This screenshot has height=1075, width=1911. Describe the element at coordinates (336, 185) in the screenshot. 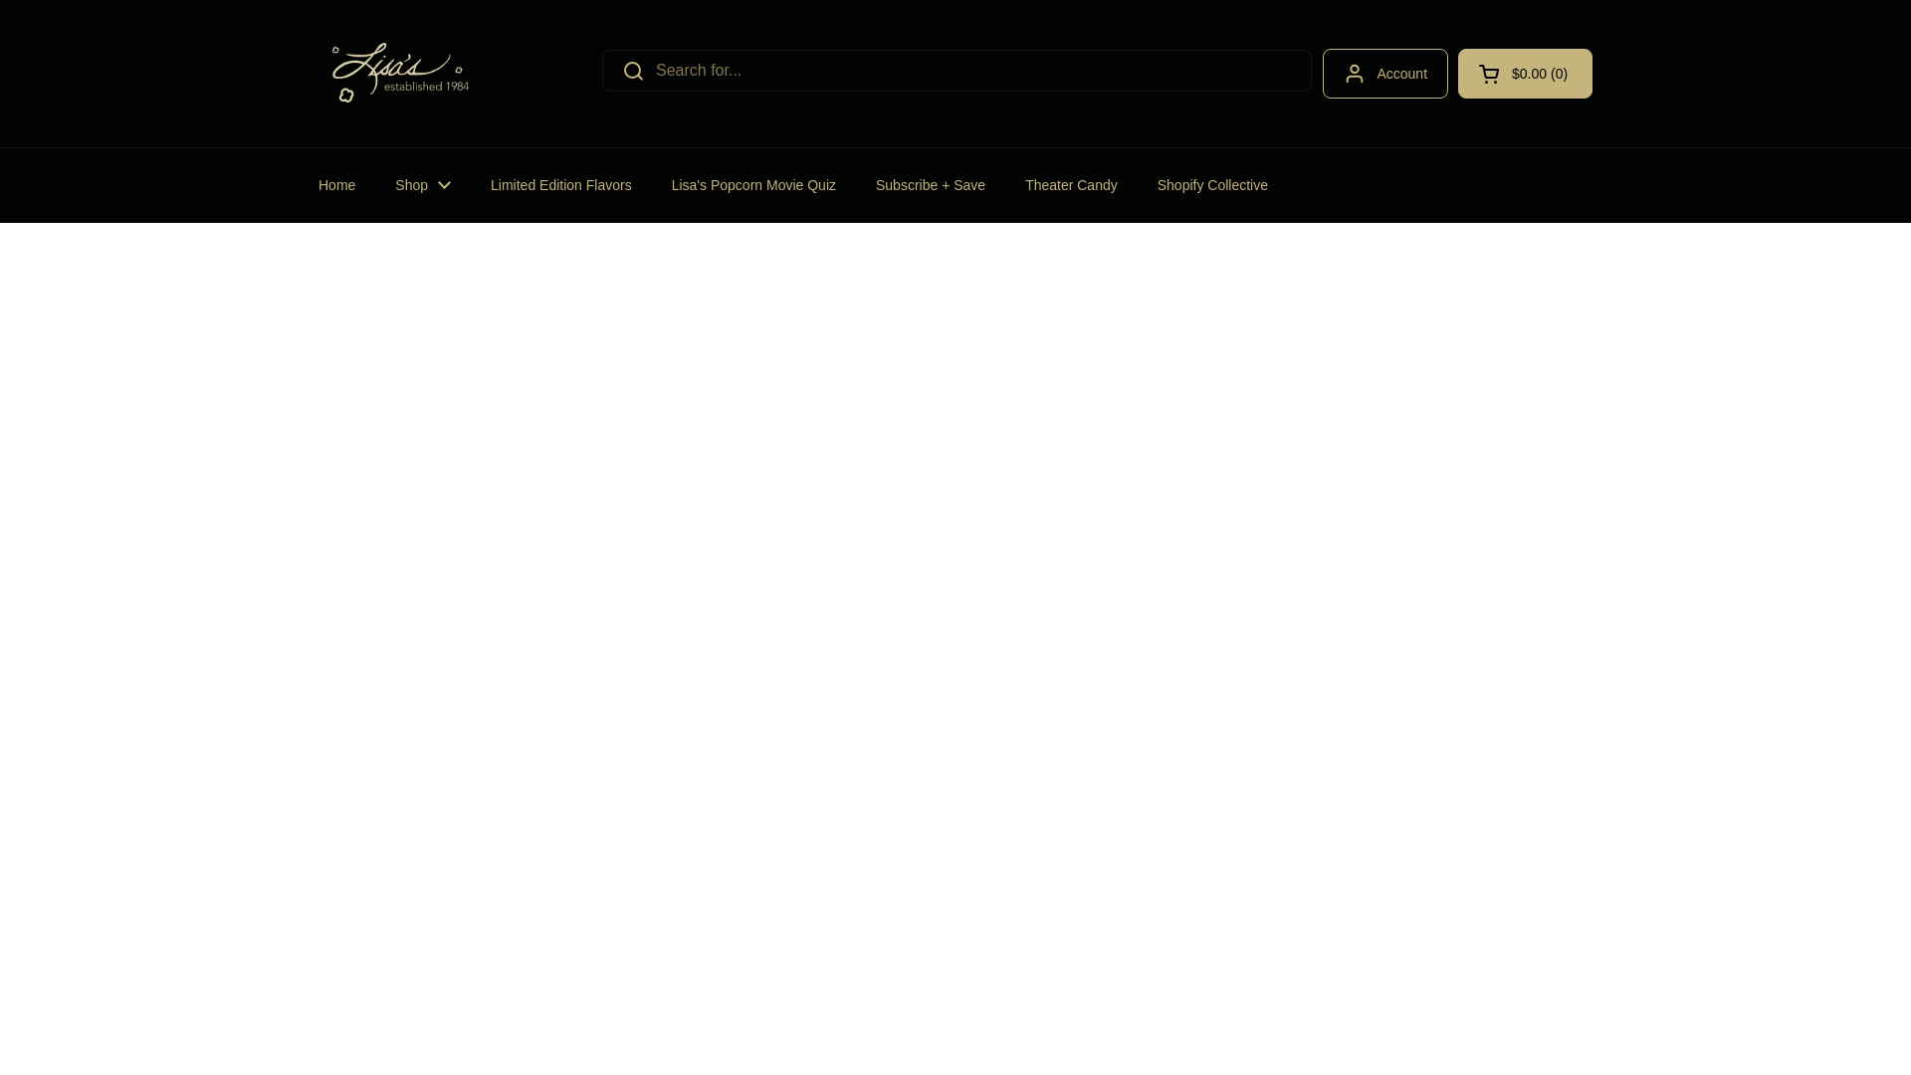

I see `Home` at that location.